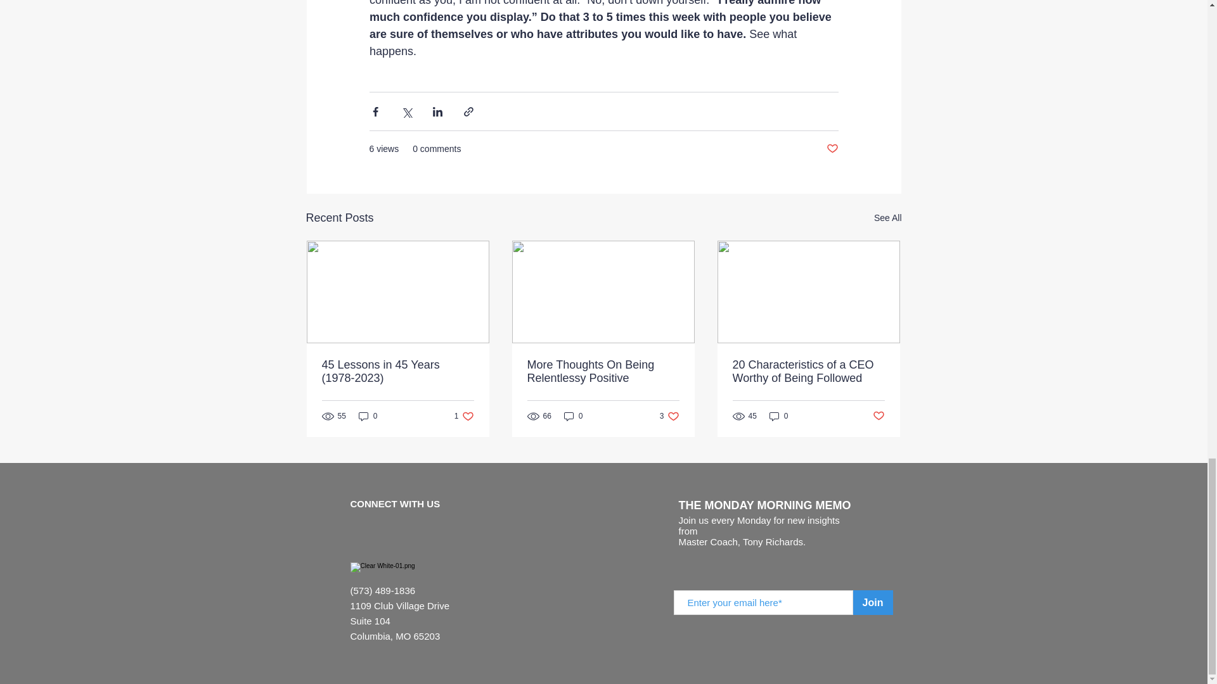 The height and width of the screenshot is (684, 1217). What do you see at coordinates (669, 417) in the screenshot?
I see `Post not marked as liked` at bounding box center [669, 417].